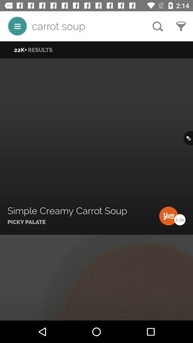  I want to click on turn off the icon to the right of carrot soup icon, so click(158, 26).